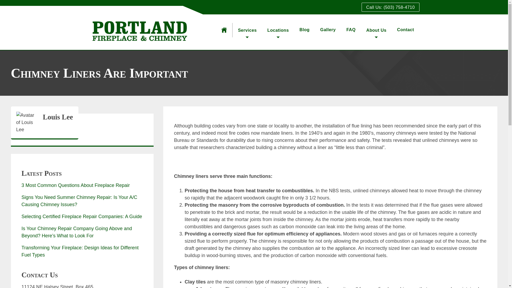 The height and width of the screenshot is (288, 512). Describe the element at coordinates (351, 29) in the screenshot. I see `FAQ` at that location.